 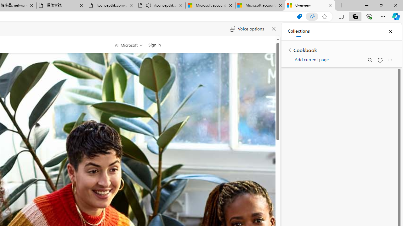 I want to click on Voice options, so click(x=247, y=29).